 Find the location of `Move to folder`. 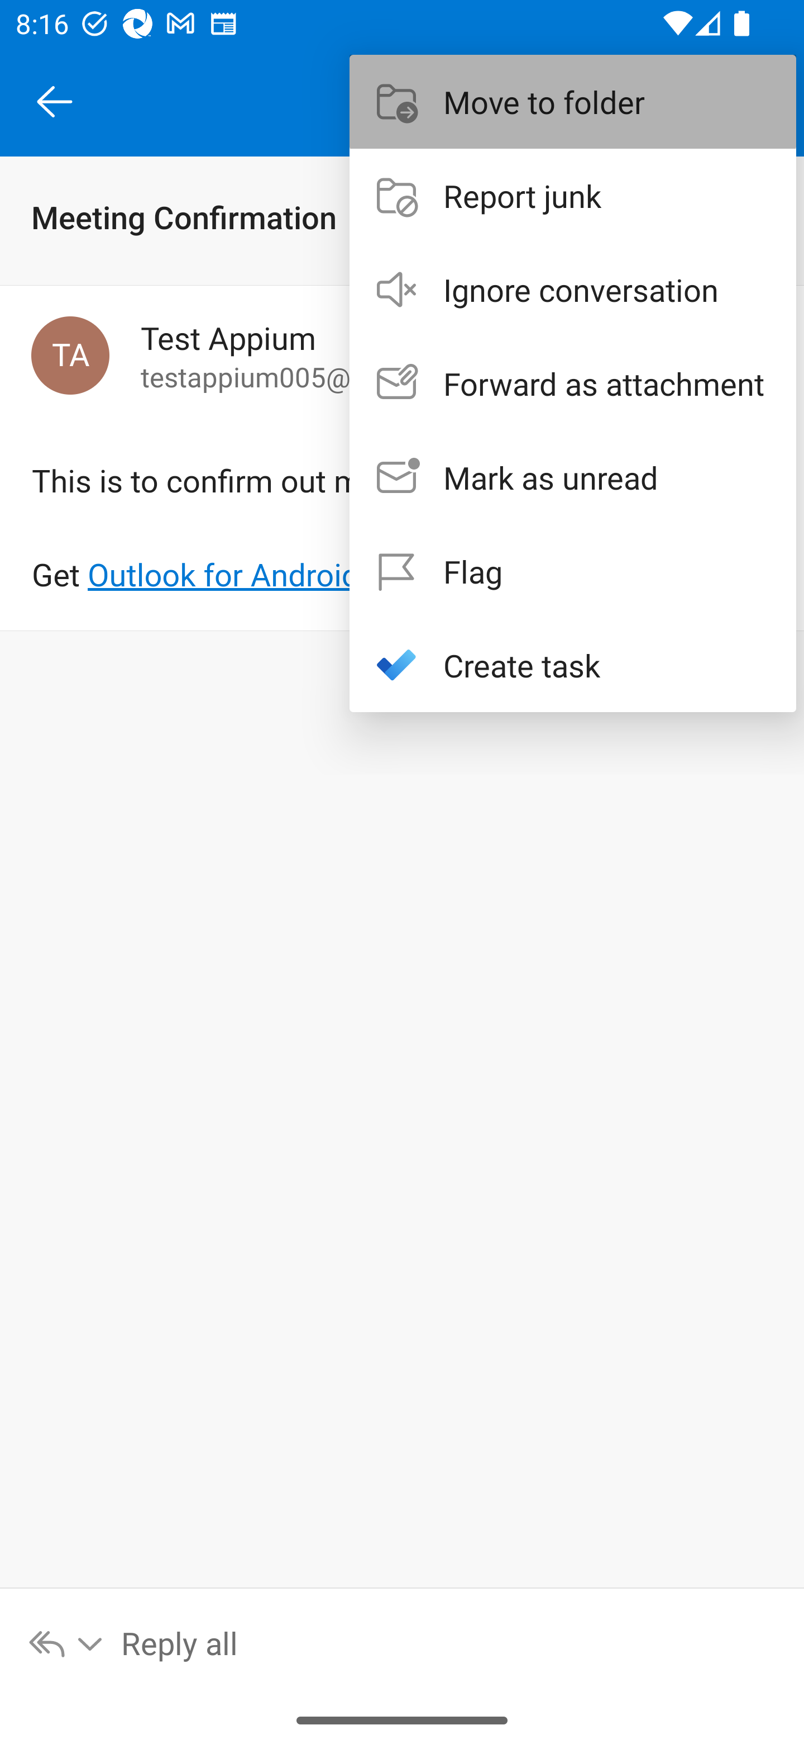

Move to folder is located at coordinates (573, 101).